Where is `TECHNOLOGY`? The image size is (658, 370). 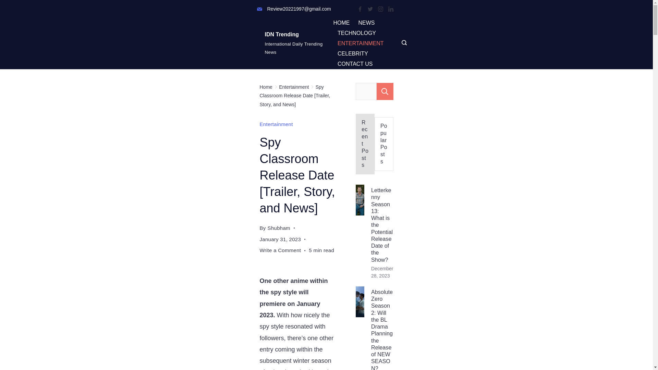
TECHNOLOGY is located at coordinates (356, 33).